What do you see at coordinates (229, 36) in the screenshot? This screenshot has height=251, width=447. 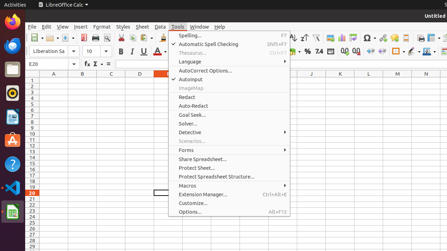 I see `Spelling...` at bounding box center [229, 36].